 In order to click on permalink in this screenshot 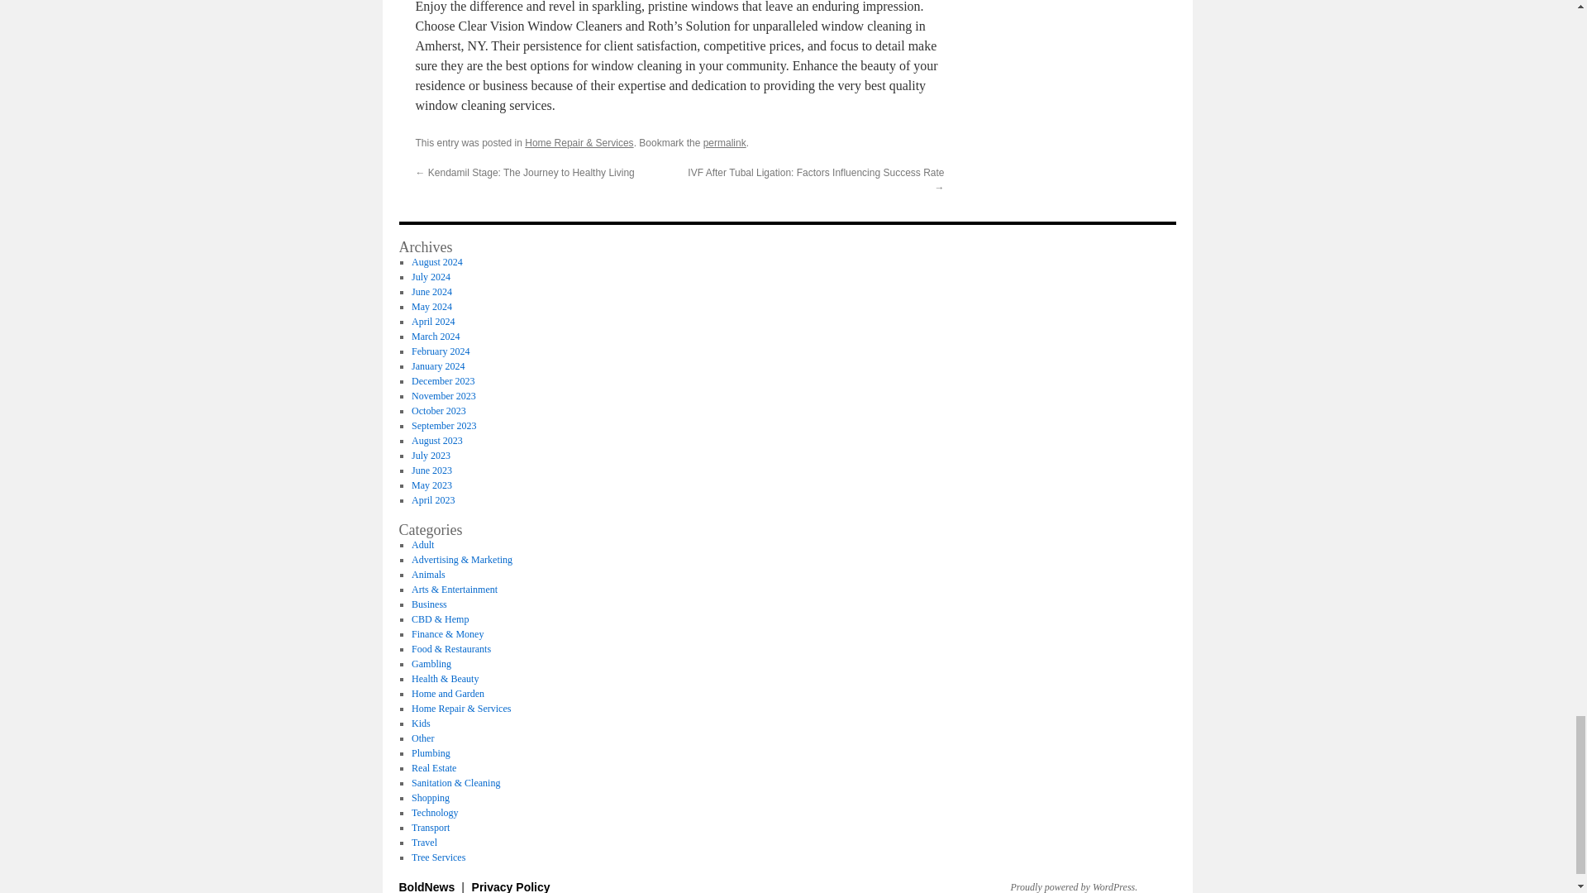, I will do `click(724, 143)`.